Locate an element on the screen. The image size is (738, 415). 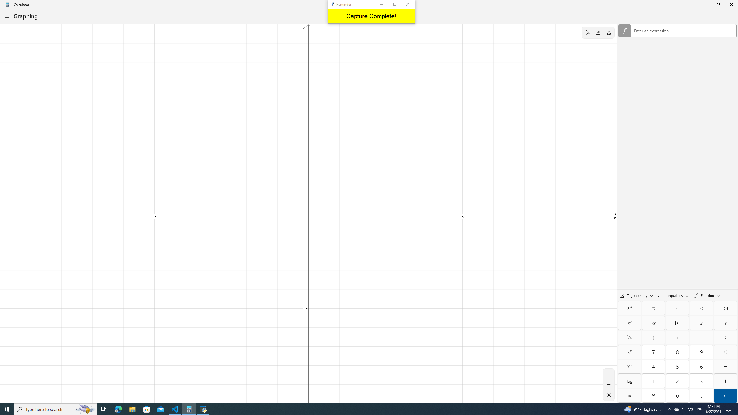
Calculator - 1 running window is located at coordinates (189, 409).